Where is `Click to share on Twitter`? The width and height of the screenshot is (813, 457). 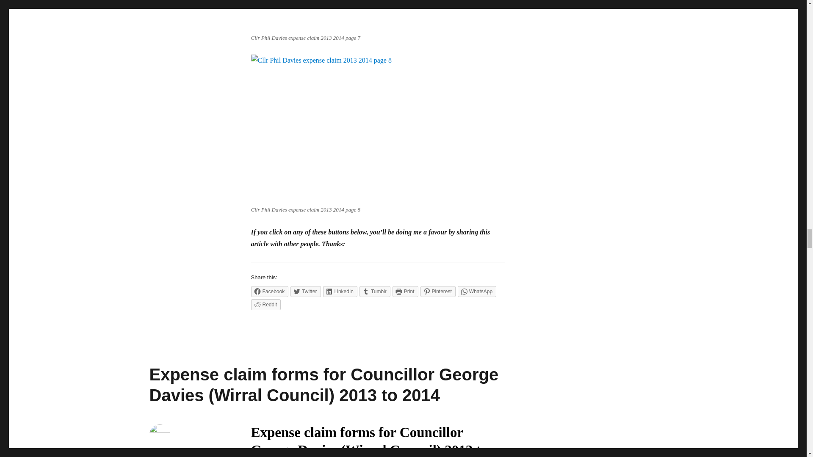
Click to share on Twitter is located at coordinates (305, 292).